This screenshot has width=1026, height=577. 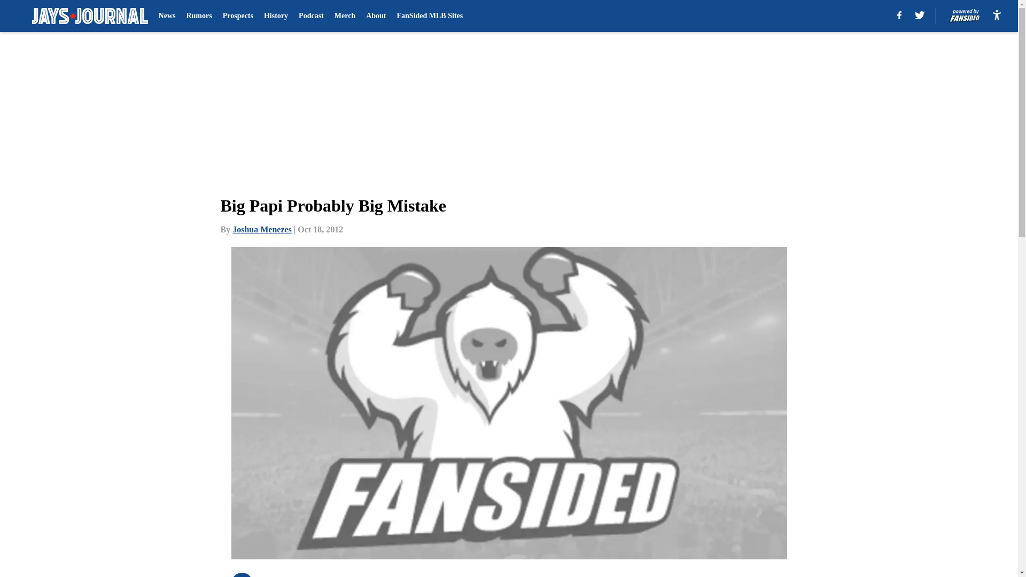 What do you see at coordinates (198, 16) in the screenshot?
I see `Rumors` at bounding box center [198, 16].